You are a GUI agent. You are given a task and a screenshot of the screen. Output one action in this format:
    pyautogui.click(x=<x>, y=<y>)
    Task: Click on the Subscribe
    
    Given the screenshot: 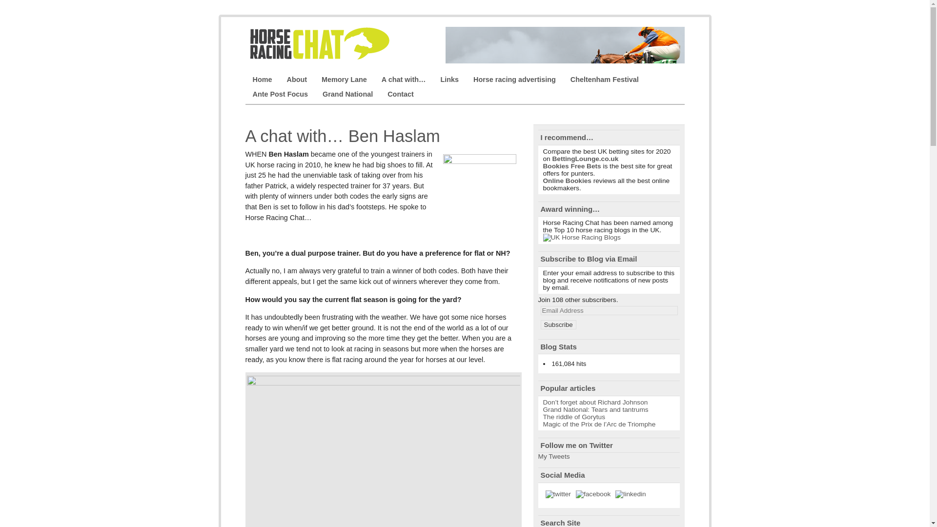 What is the action you would take?
    pyautogui.click(x=558, y=324)
    